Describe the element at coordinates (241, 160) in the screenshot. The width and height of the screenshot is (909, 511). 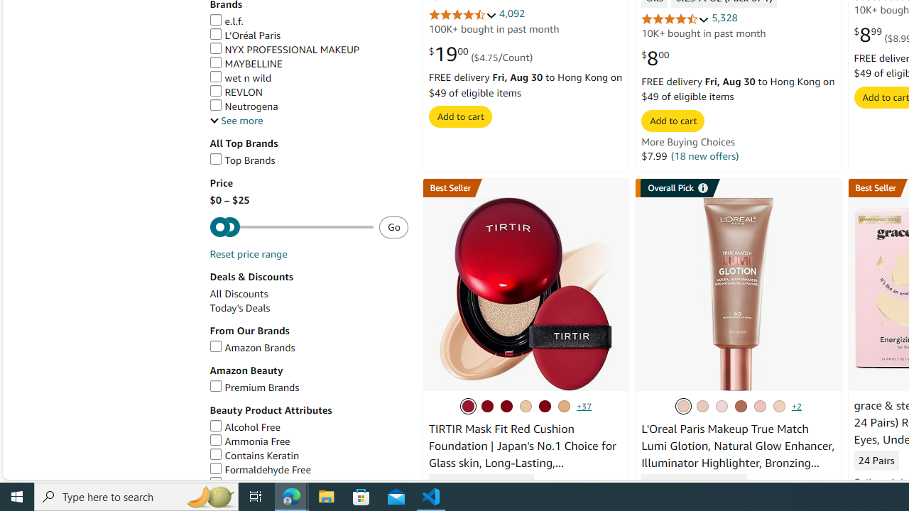
I see `Top Brands` at that location.